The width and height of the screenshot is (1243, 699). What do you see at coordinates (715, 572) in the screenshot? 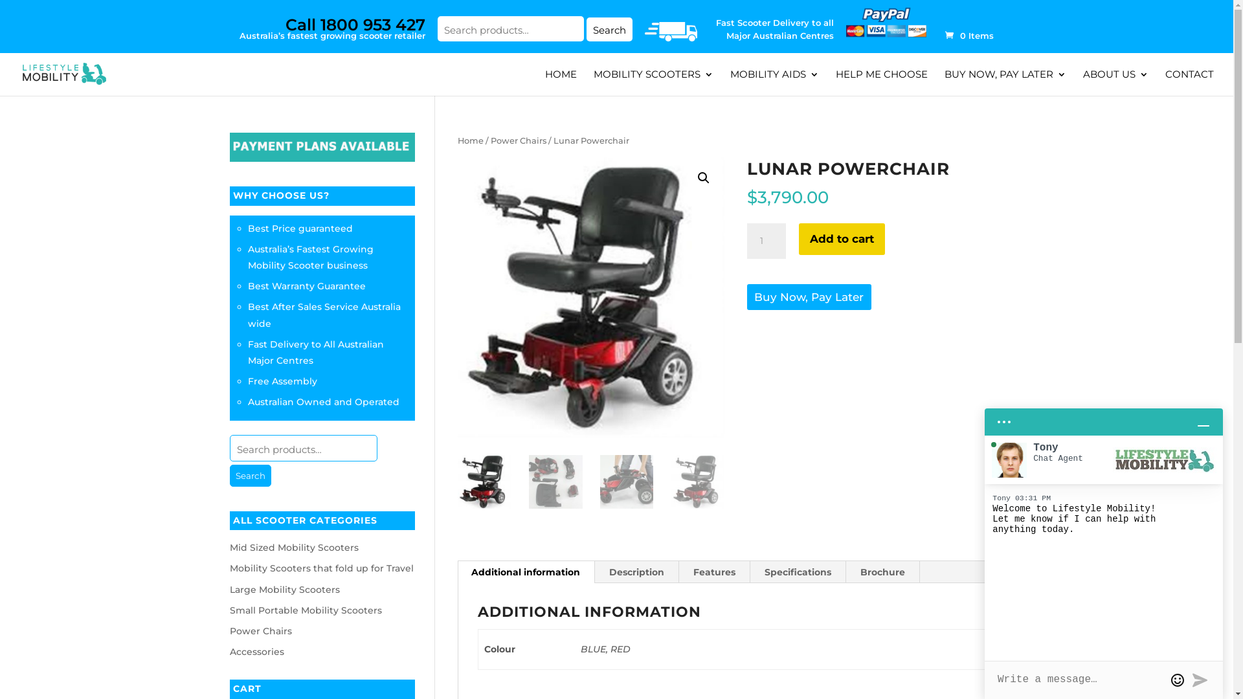
I see `Features` at bounding box center [715, 572].